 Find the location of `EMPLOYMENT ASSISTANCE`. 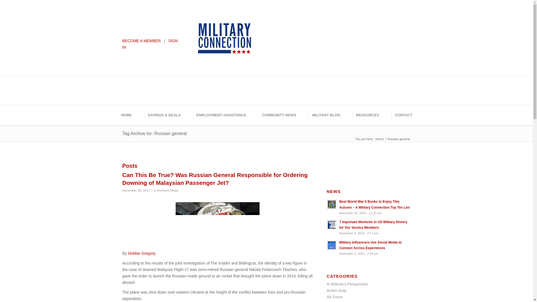

EMPLOYMENT ASSISTANCE is located at coordinates (221, 115).